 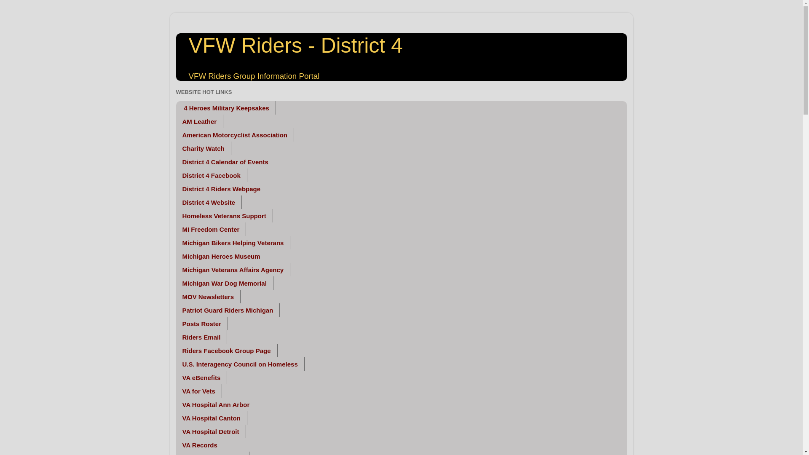 I want to click on District 4 Riders Webpage, so click(x=222, y=189).